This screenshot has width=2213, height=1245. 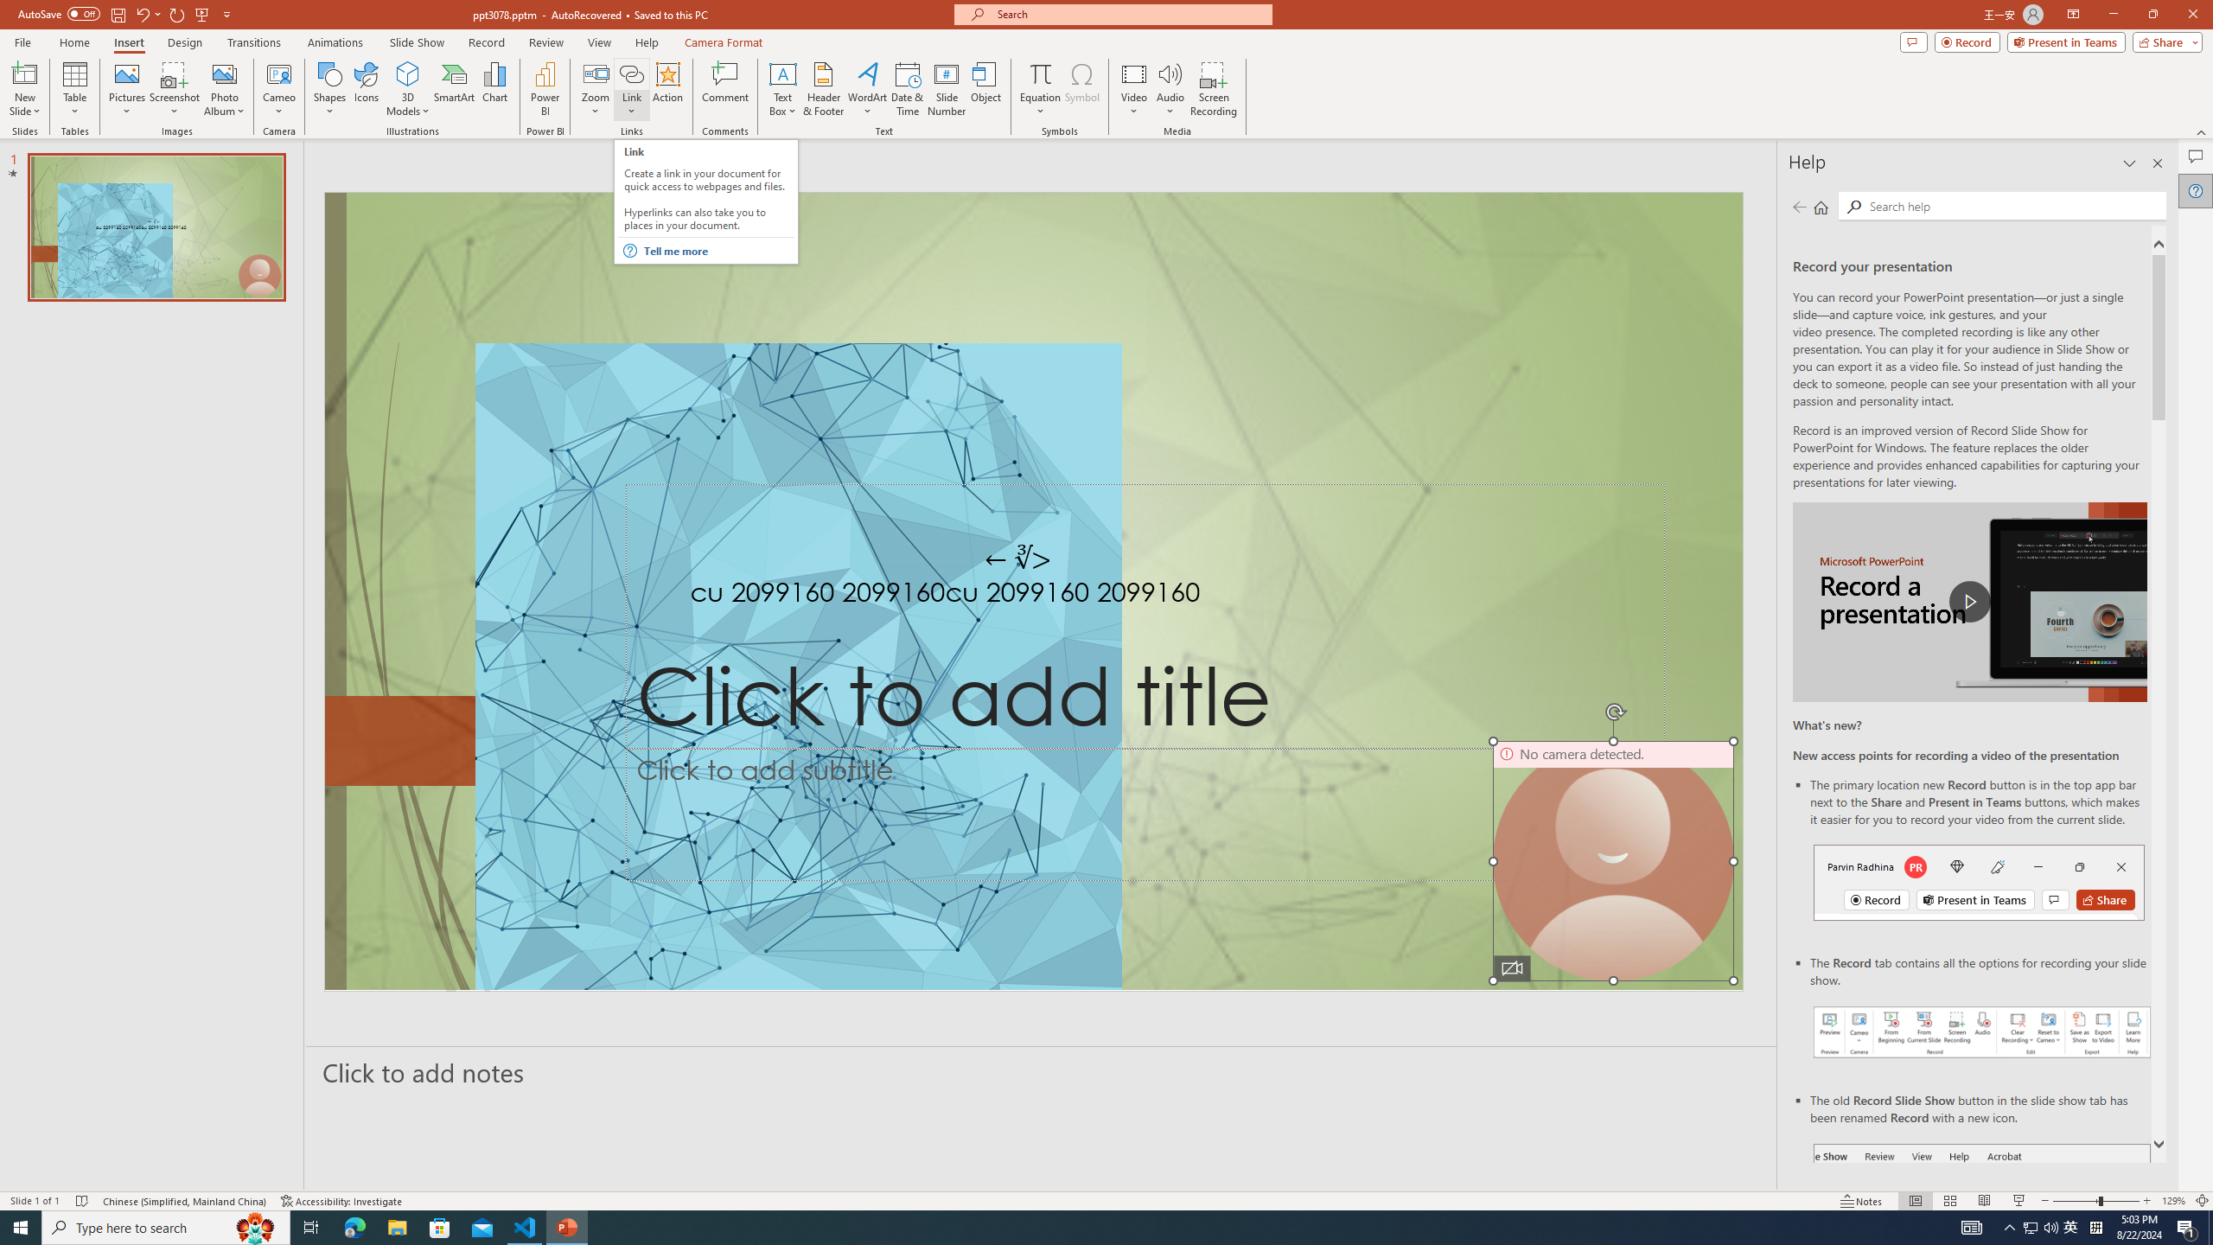 I want to click on Slide Show, so click(x=2019, y=1201).